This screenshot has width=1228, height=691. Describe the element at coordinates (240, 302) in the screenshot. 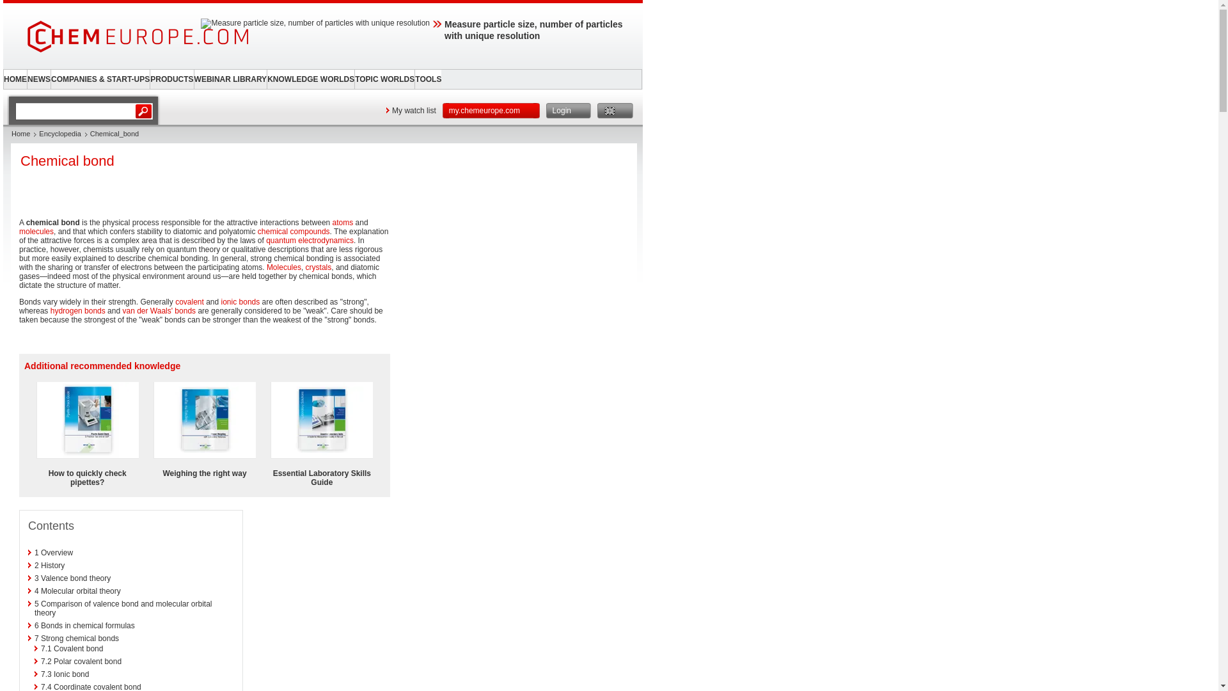

I see `ionic bonds` at that location.